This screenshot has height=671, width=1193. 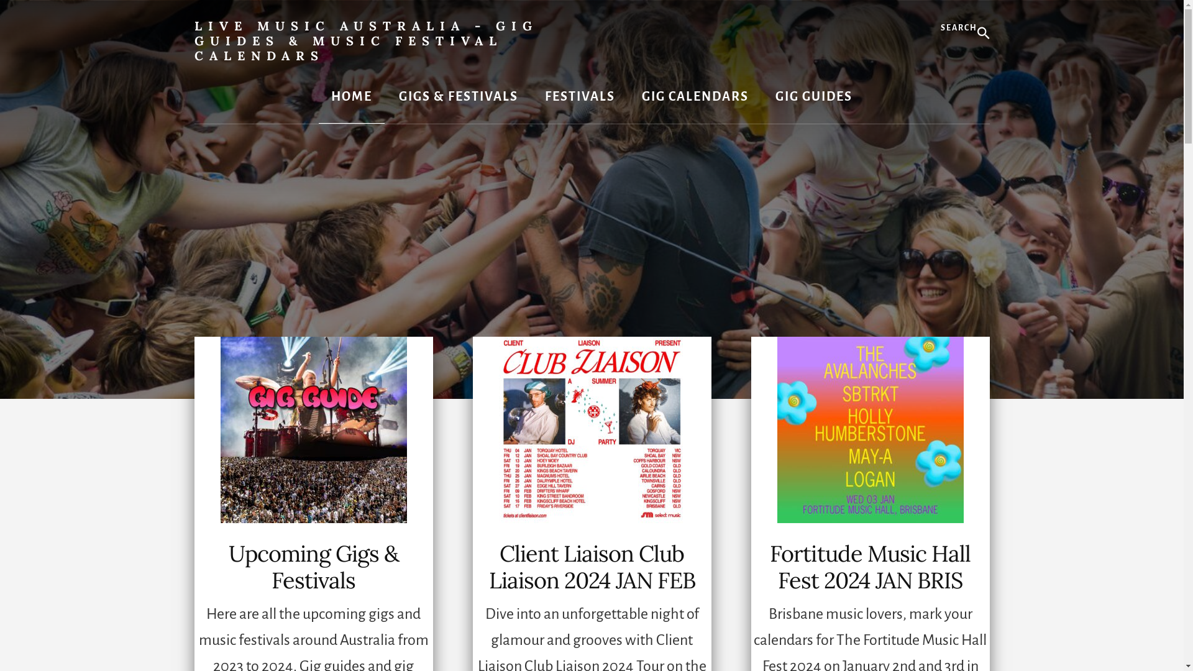 I want to click on Skip to content, so click(x=0, y=0).